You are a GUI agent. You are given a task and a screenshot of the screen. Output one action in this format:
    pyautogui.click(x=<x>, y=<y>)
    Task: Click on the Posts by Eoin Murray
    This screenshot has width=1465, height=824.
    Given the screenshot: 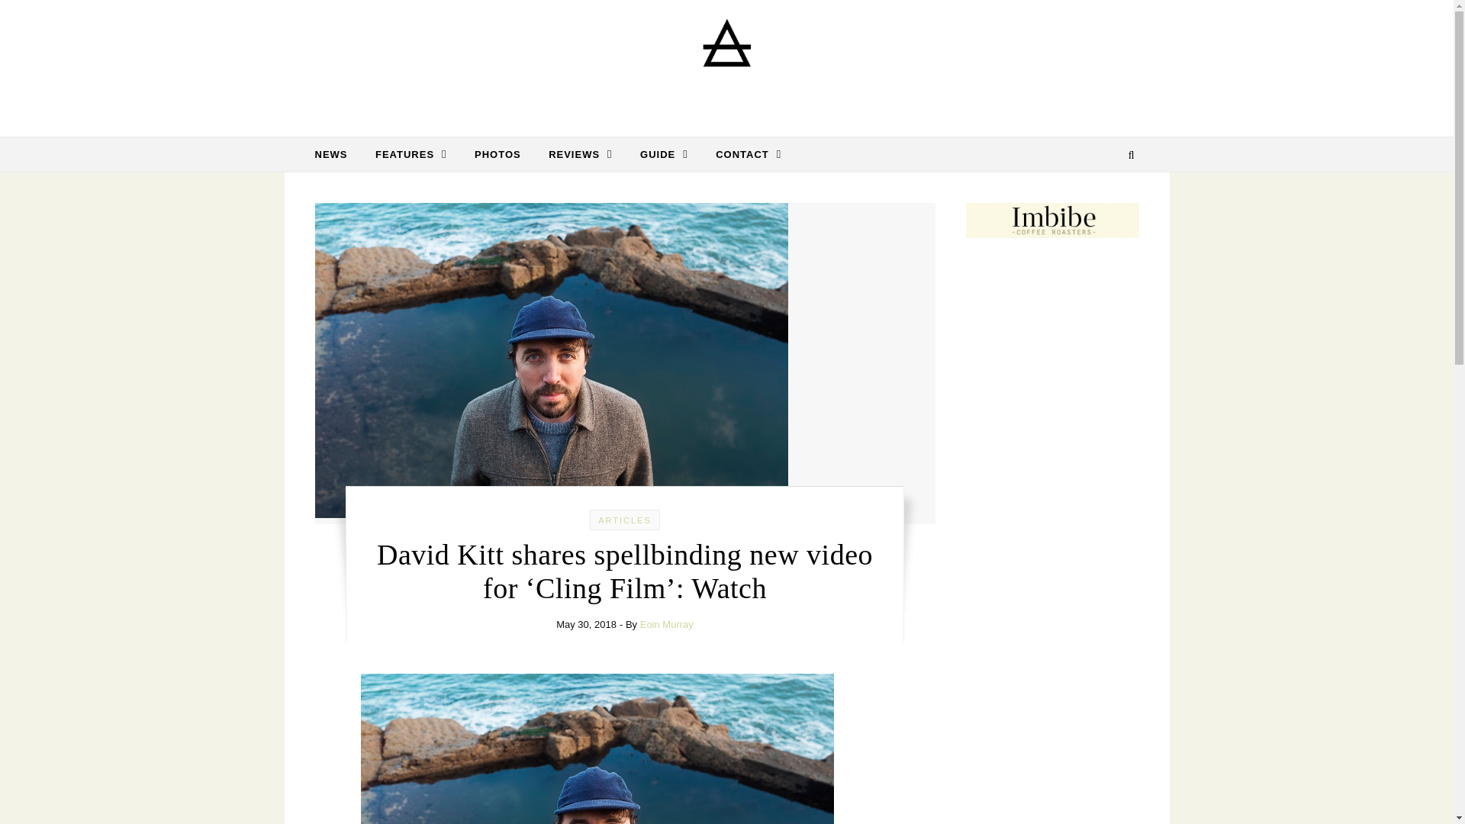 What is the action you would take?
    pyautogui.click(x=667, y=624)
    